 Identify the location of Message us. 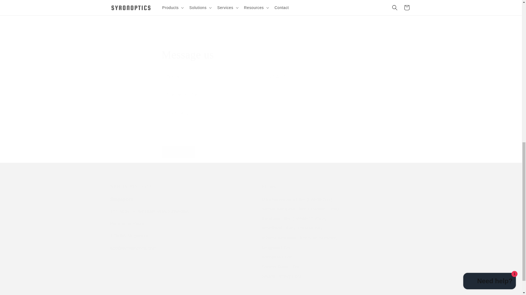
(261, 55).